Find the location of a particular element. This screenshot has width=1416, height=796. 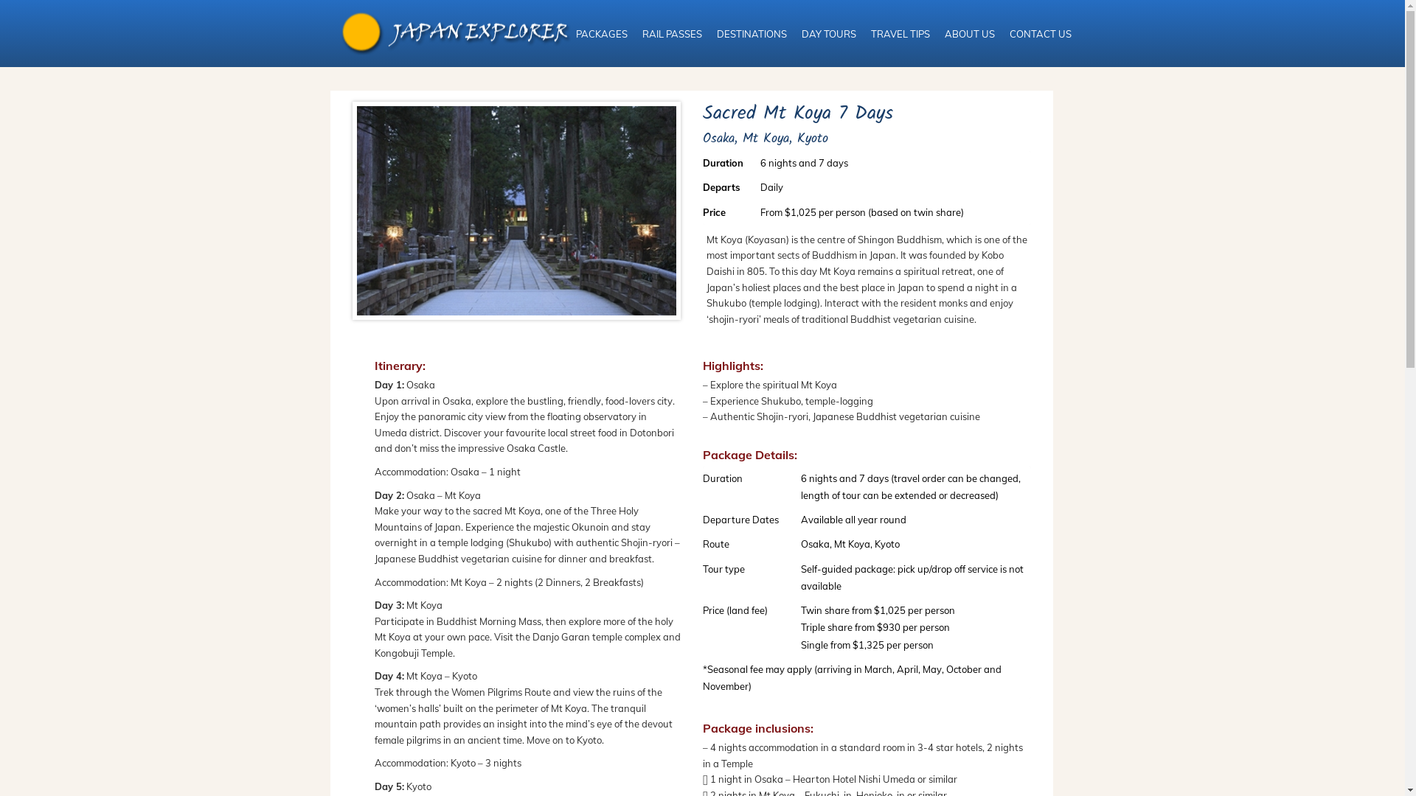

TRAVEL TIPS is located at coordinates (900, 34).